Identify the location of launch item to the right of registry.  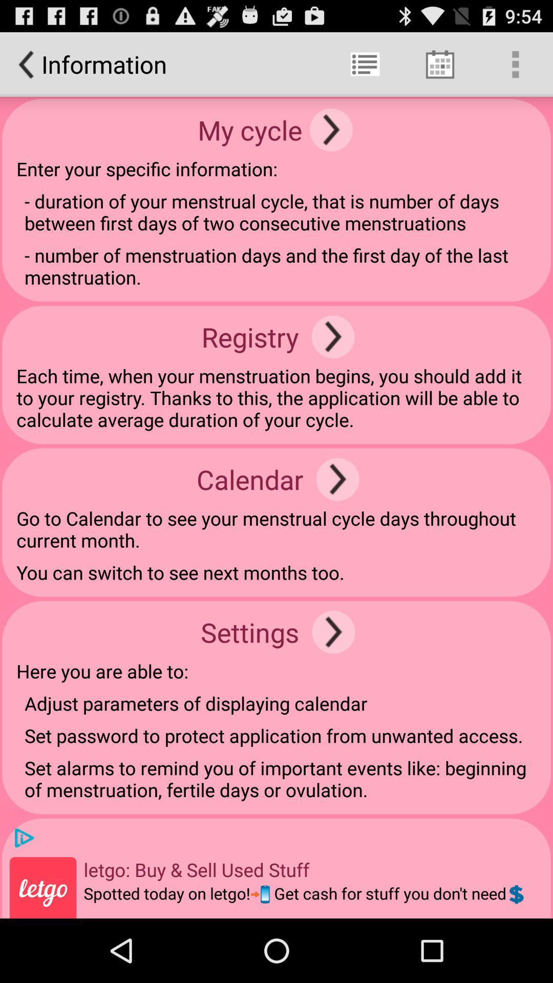
(333, 337).